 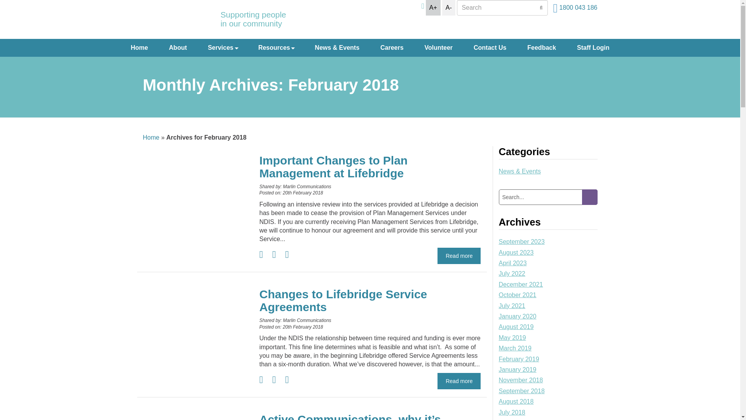 I want to click on Changes to Lifebridge Service Agreements, so click(x=195, y=309).